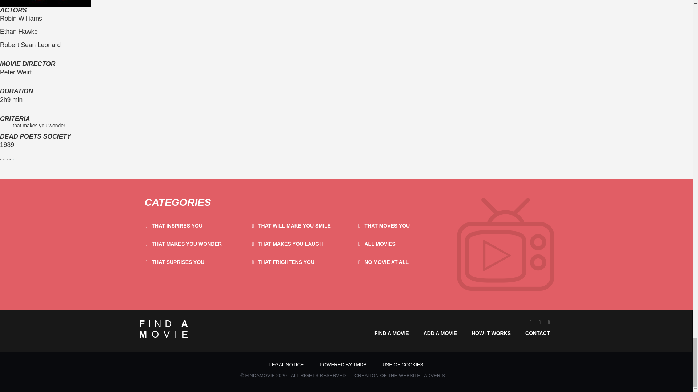 The width and height of the screenshot is (698, 392). What do you see at coordinates (290, 244) in the screenshot?
I see `THAT MAKES YOU LAUGH` at bounding box center [290, 244].